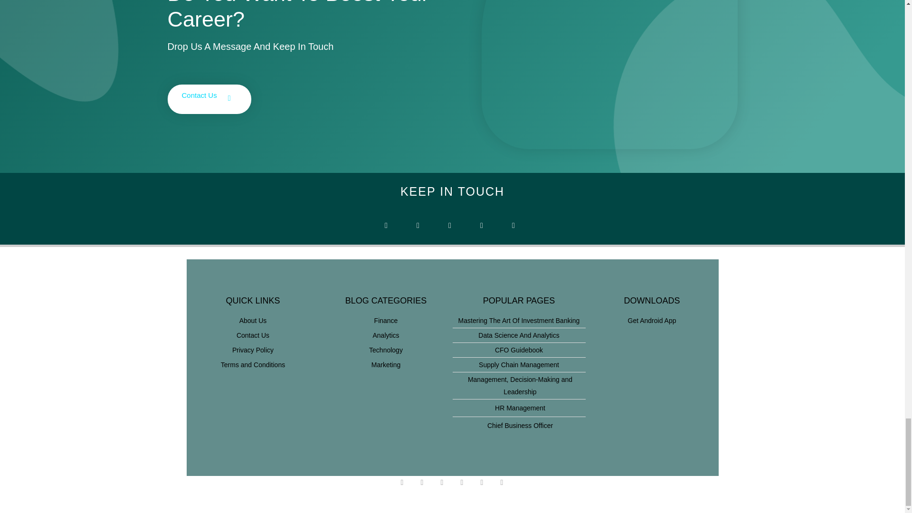 This screenshot has height=513, width=912. I want to click on Contact Us, so click(253, 335).